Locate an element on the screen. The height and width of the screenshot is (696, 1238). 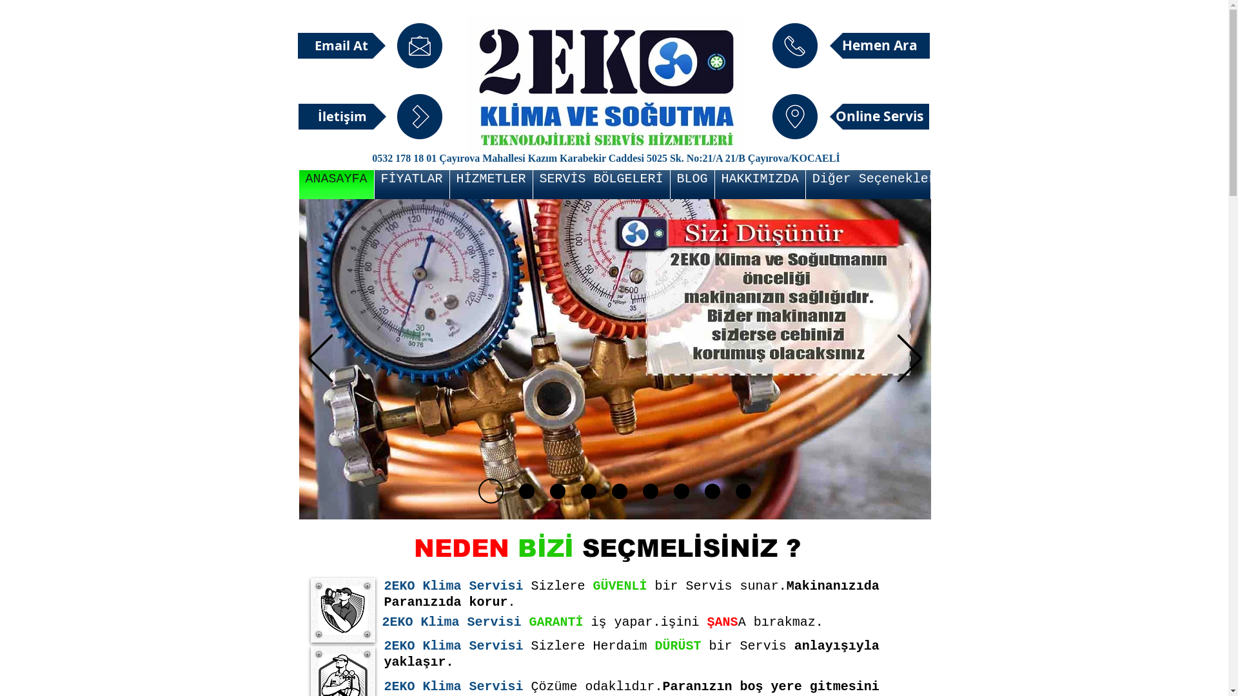
Email At is located at coordinates (342, 46).